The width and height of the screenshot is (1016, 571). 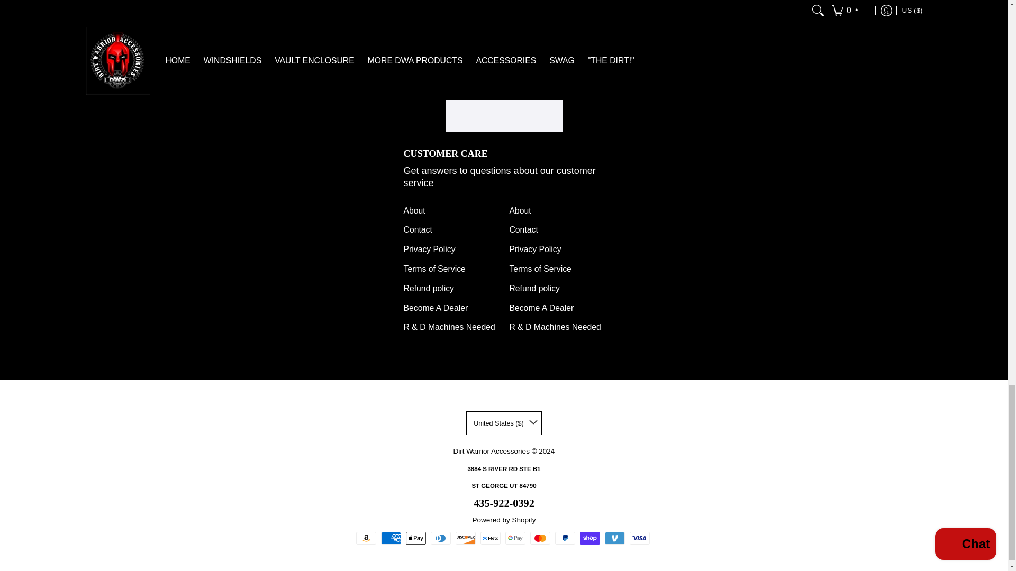 What do you see at coordinates (366, 538) in the screenshot?
I see `Amazon` at bounding box center [366, 538].